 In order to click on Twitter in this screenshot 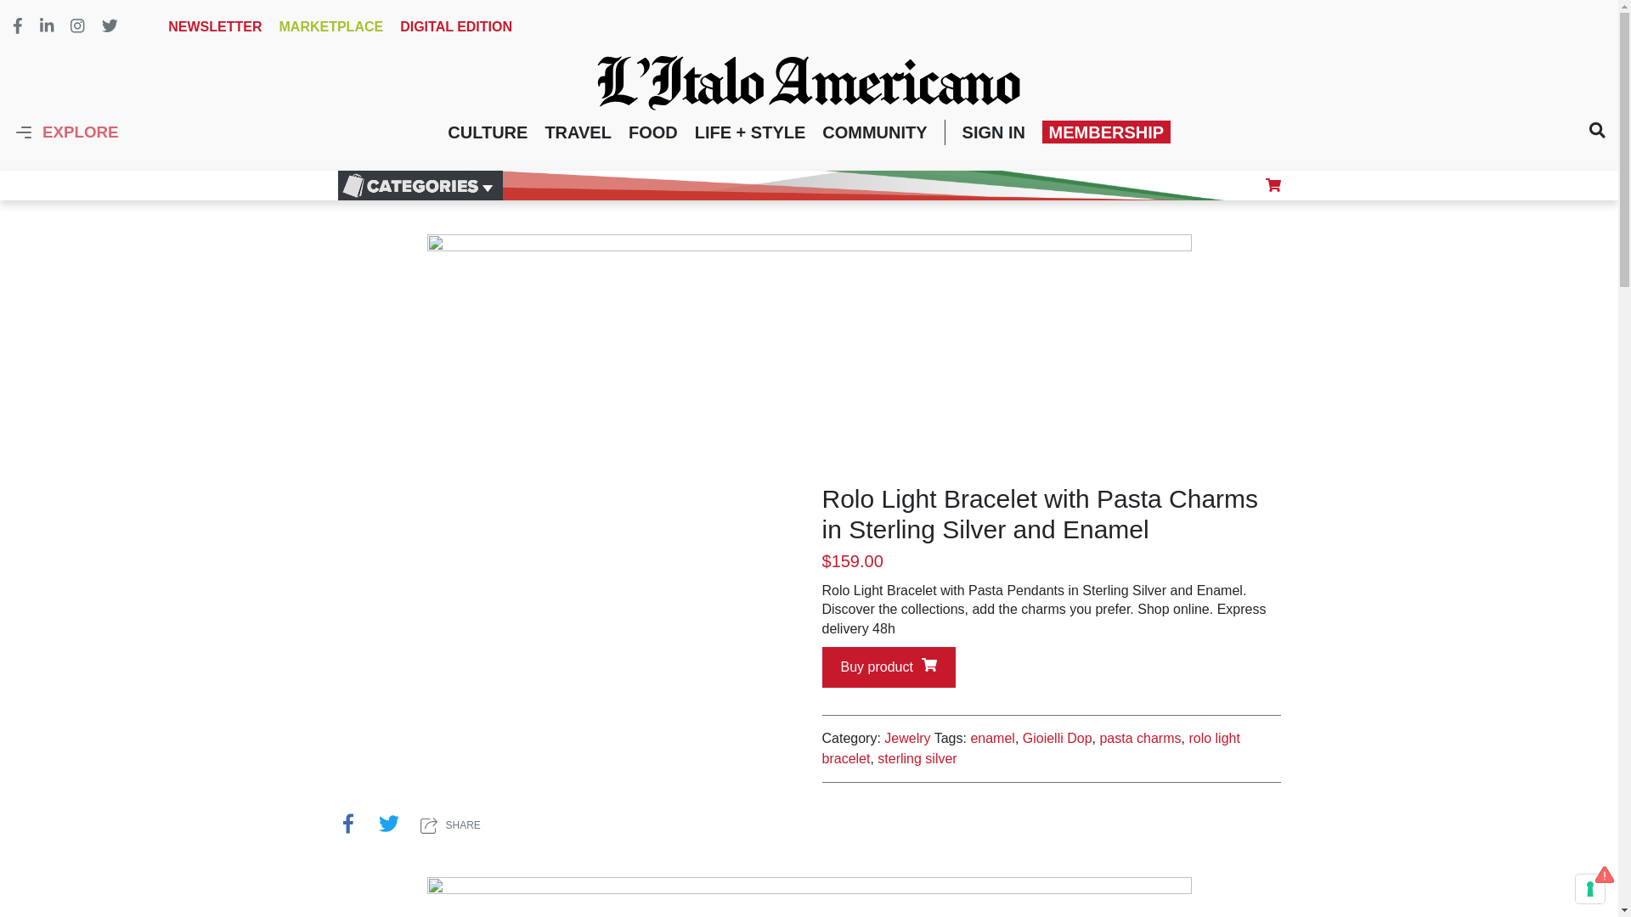, I will do `click(389, 825)`.